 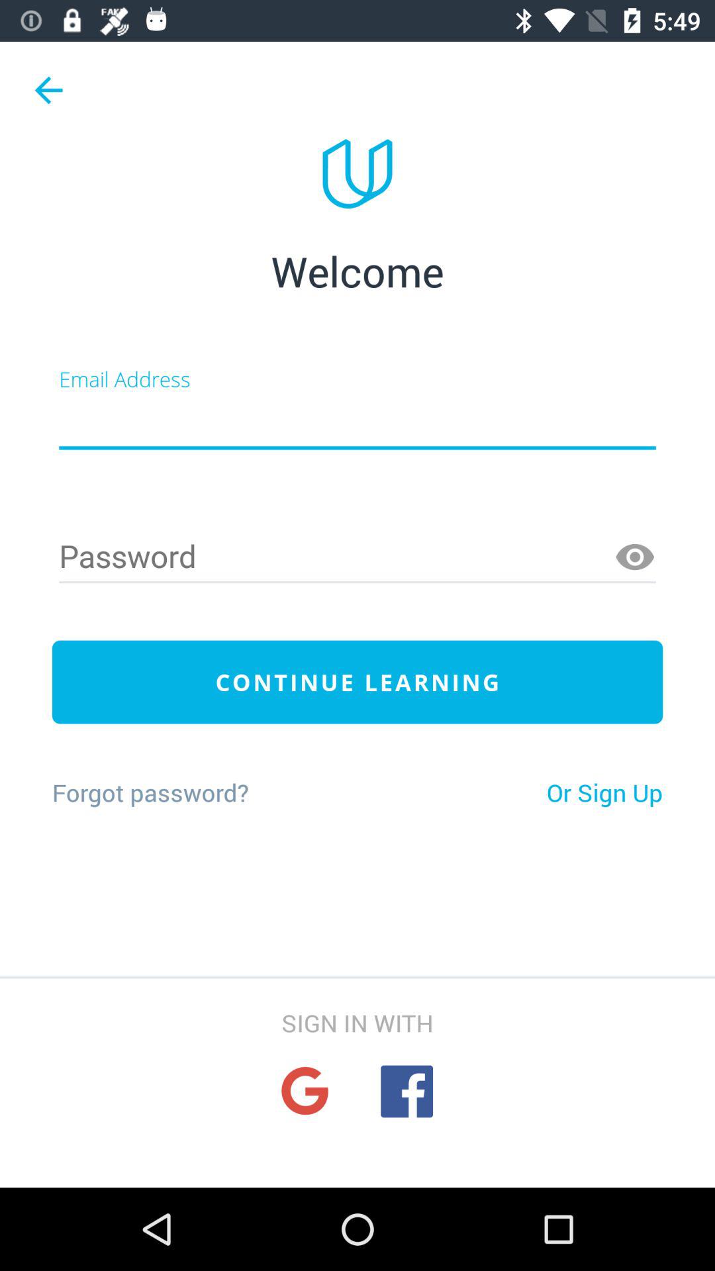 I want to click on google app, so click(x=305, y=1091).